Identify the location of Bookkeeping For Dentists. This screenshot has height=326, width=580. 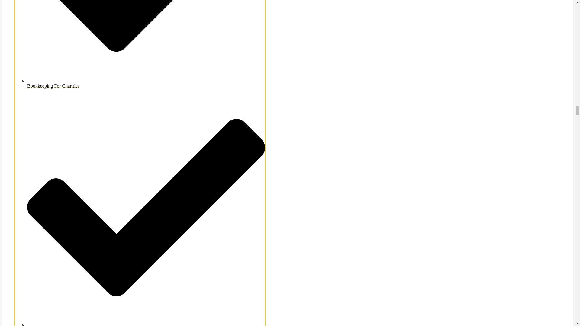
(146, 324).